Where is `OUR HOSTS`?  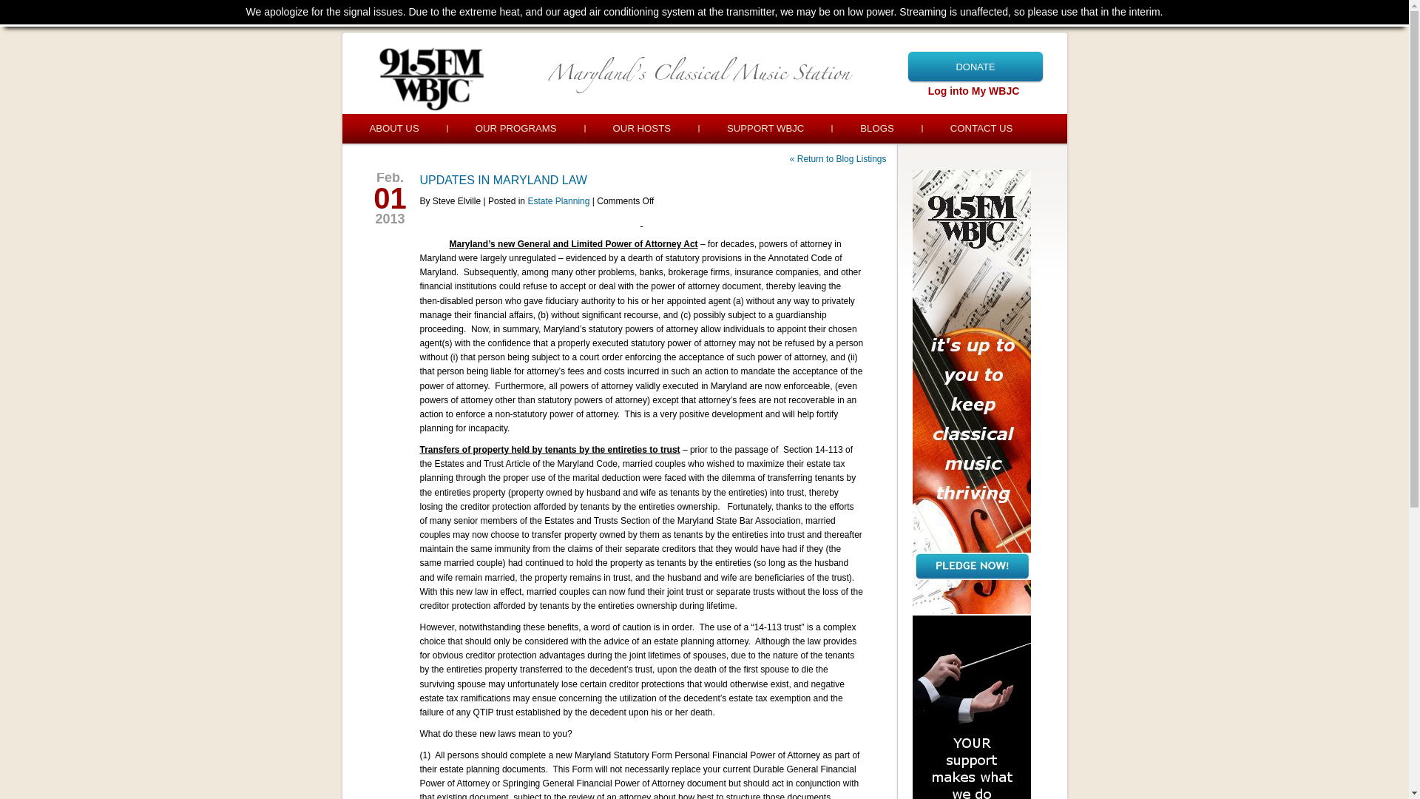
OUR HOSTS is located at coordinates (642, 129).